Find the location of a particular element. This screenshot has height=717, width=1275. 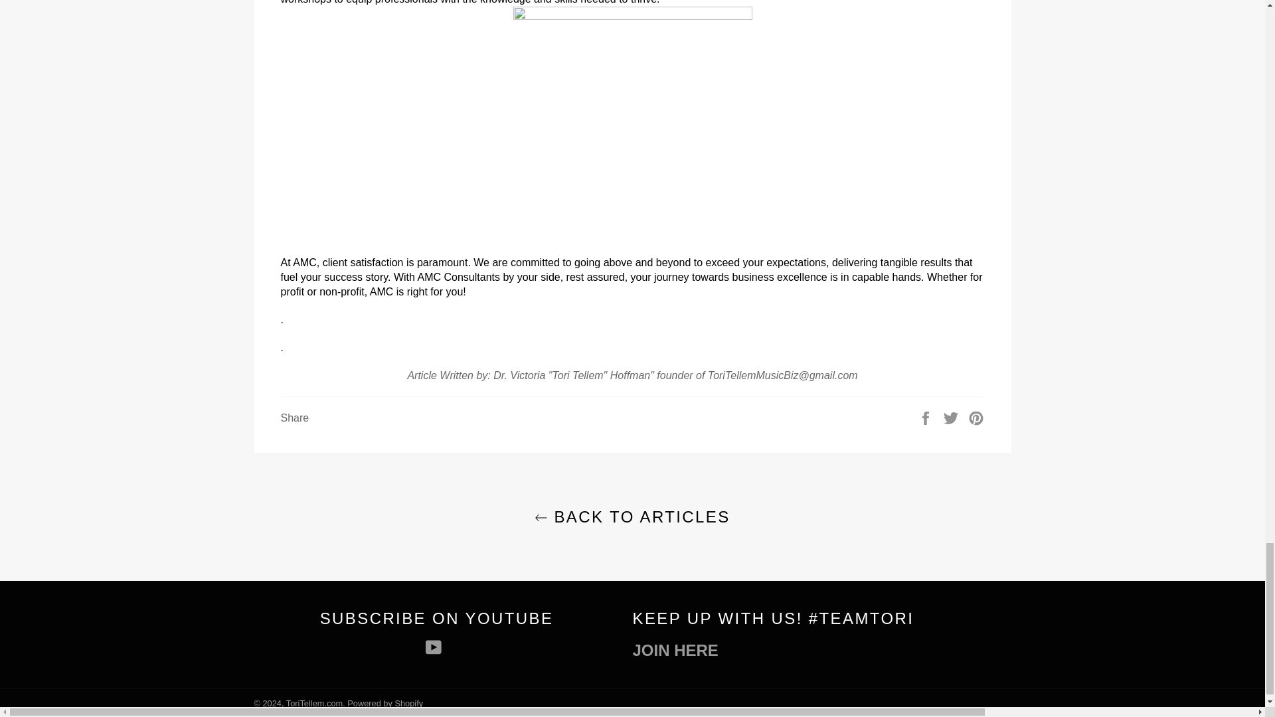

Share on Facebook is located at coordinates (927, 417).